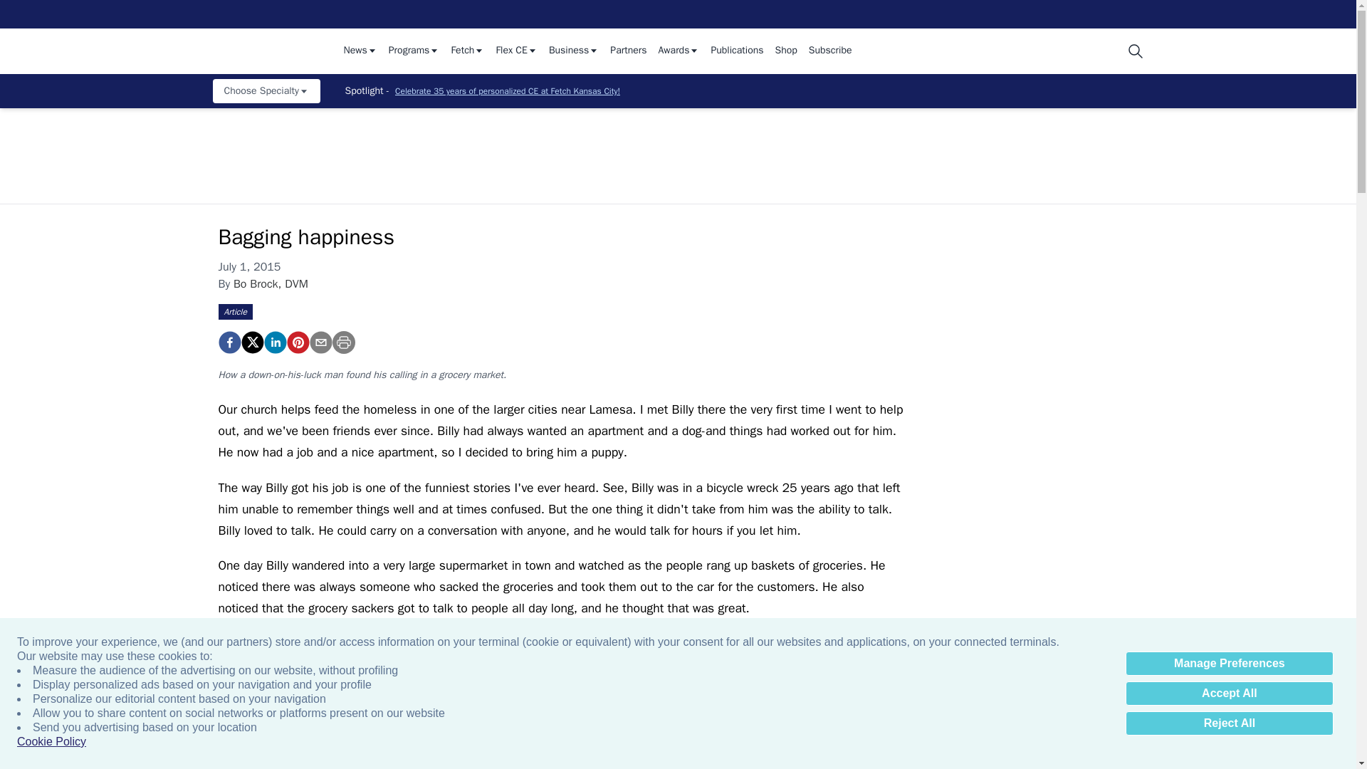 The image size is (1367, 769). I want to click on Programs, so click(414, 51).